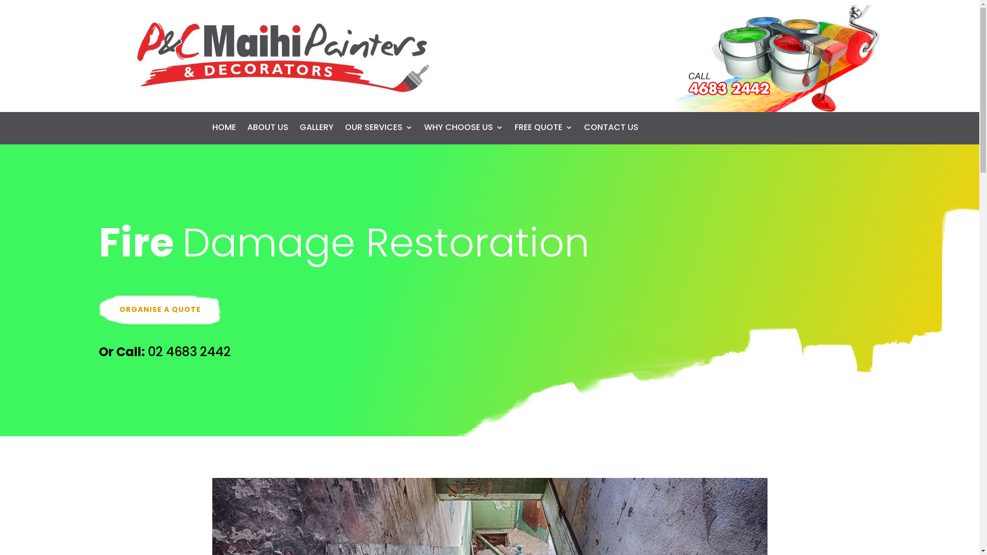 The height and width of the screenshot is (555, 987). I want to click on OUR SERVICES, so click(378, 129).